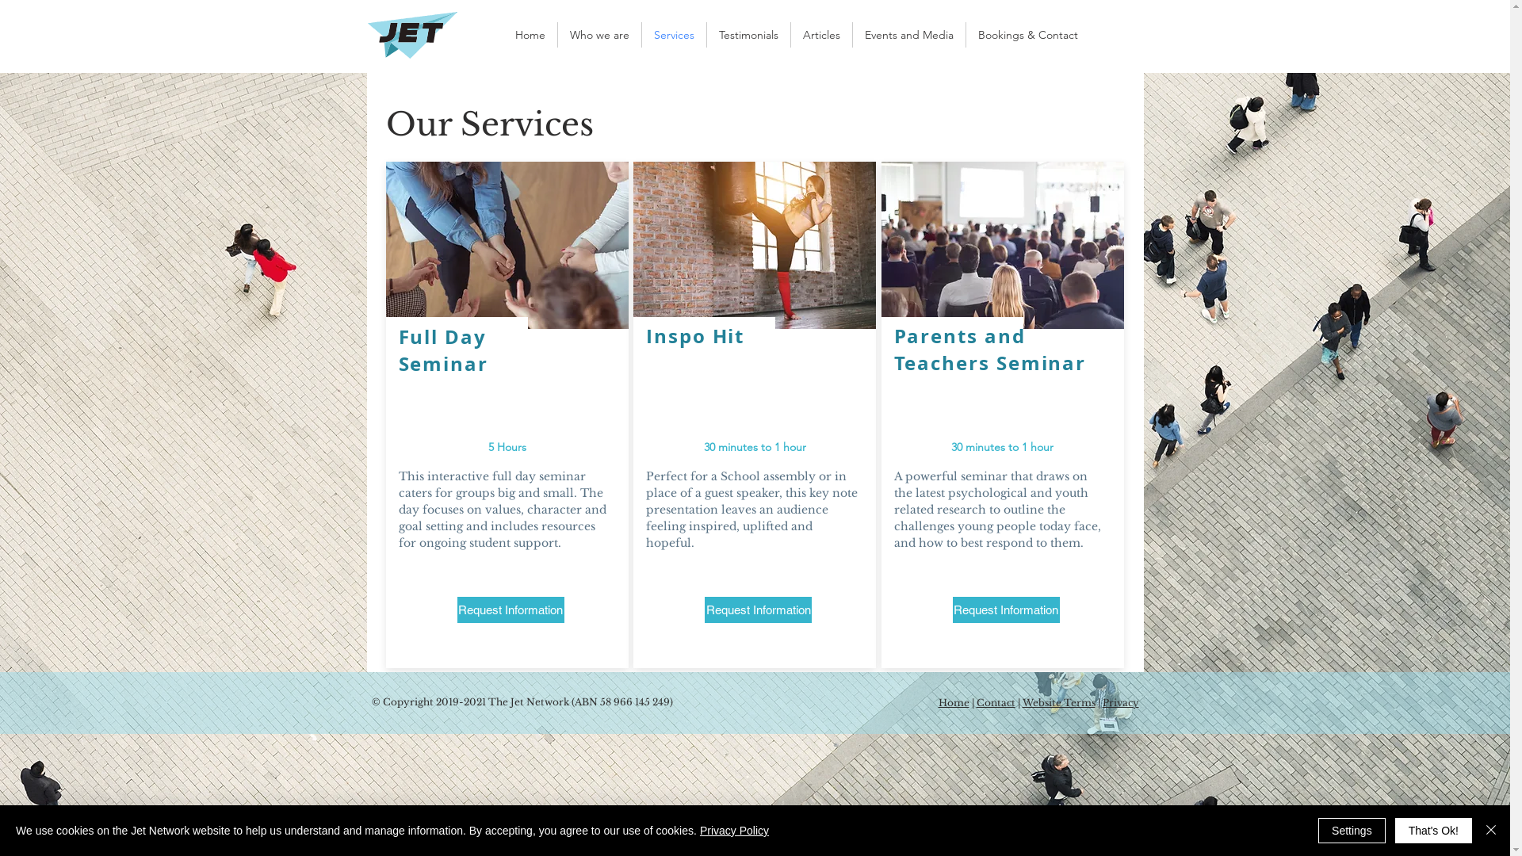 This screenshot has height=856, width=1522. I want to click on Contact, so click(996, 702).